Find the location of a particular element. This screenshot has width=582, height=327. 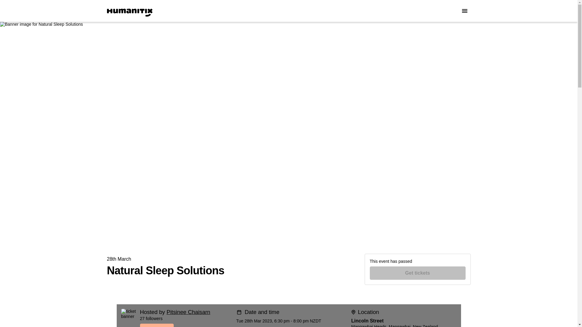

Get tickets is located at coordinates (418, 273).